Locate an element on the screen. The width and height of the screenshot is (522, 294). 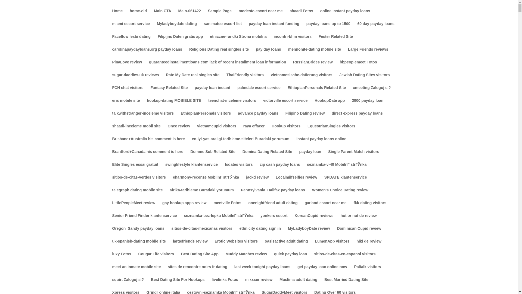
RussianBrides review is located at coordinates (313, 66).